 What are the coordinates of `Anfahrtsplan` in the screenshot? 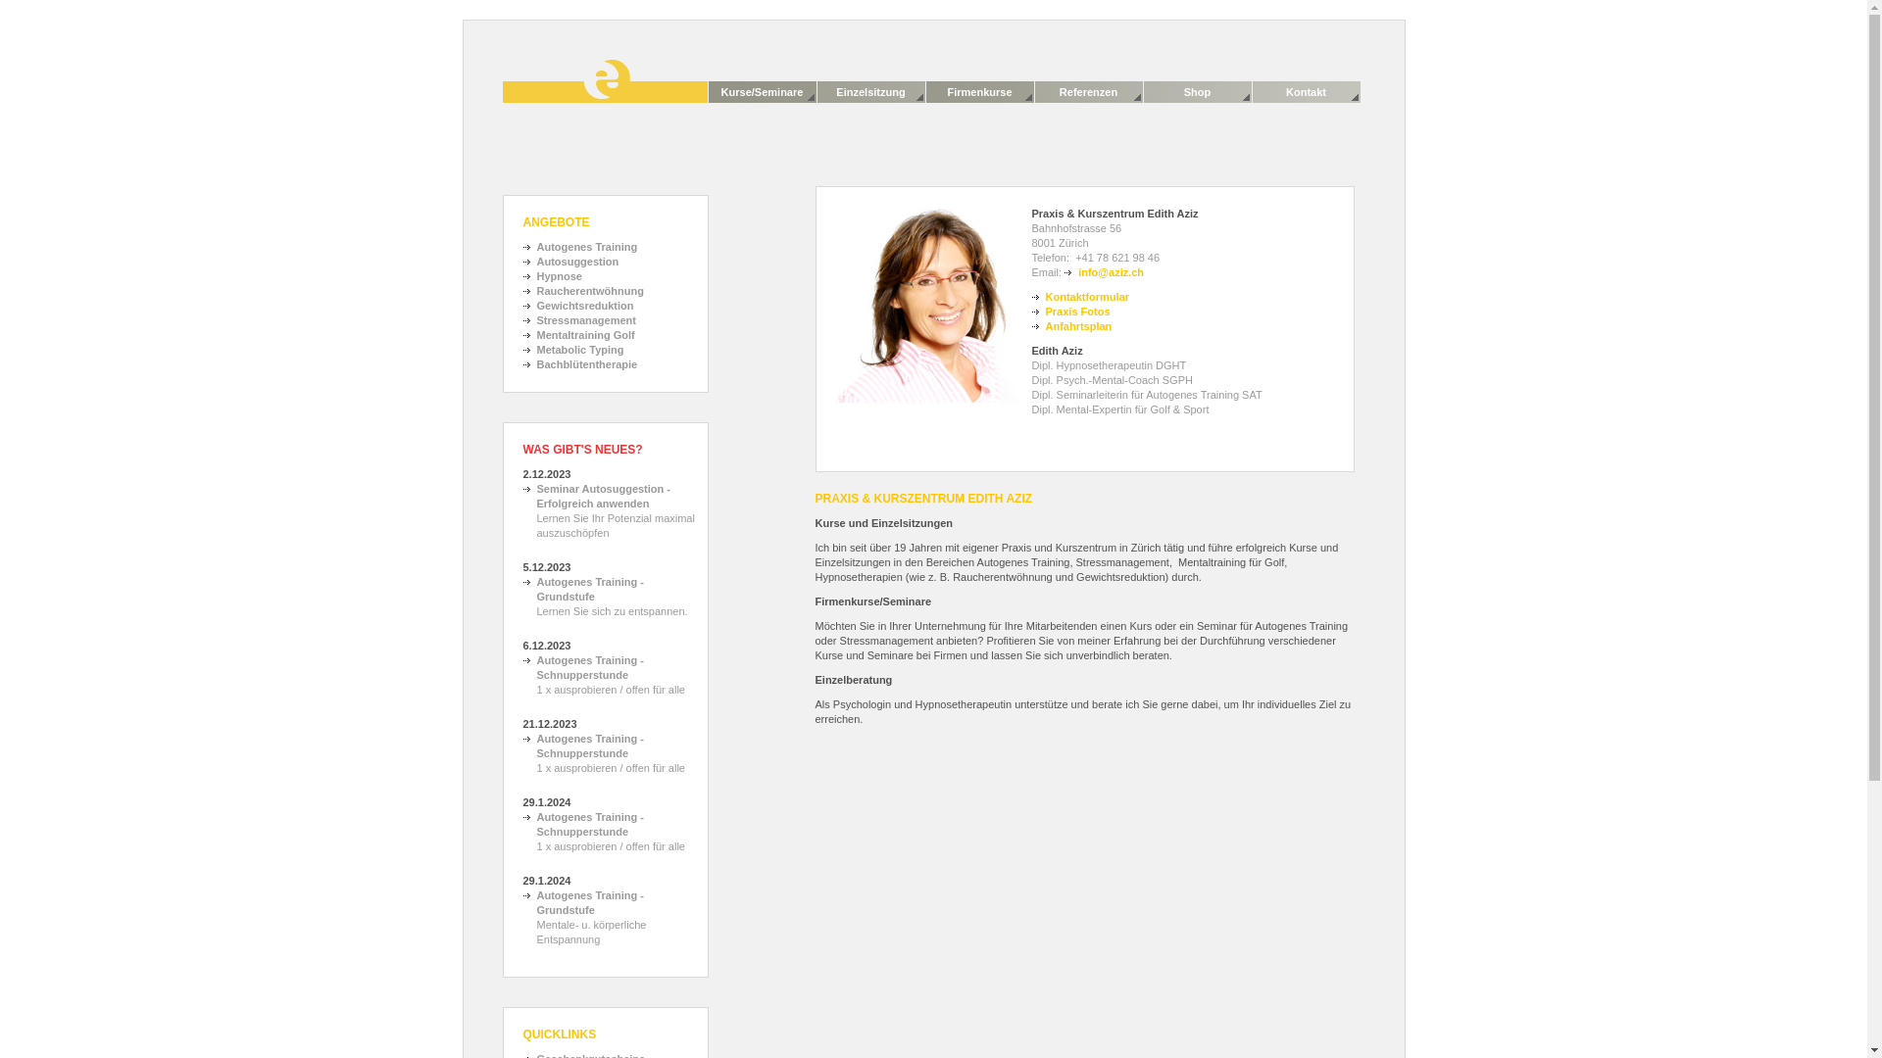 It's located at (1071, 327).